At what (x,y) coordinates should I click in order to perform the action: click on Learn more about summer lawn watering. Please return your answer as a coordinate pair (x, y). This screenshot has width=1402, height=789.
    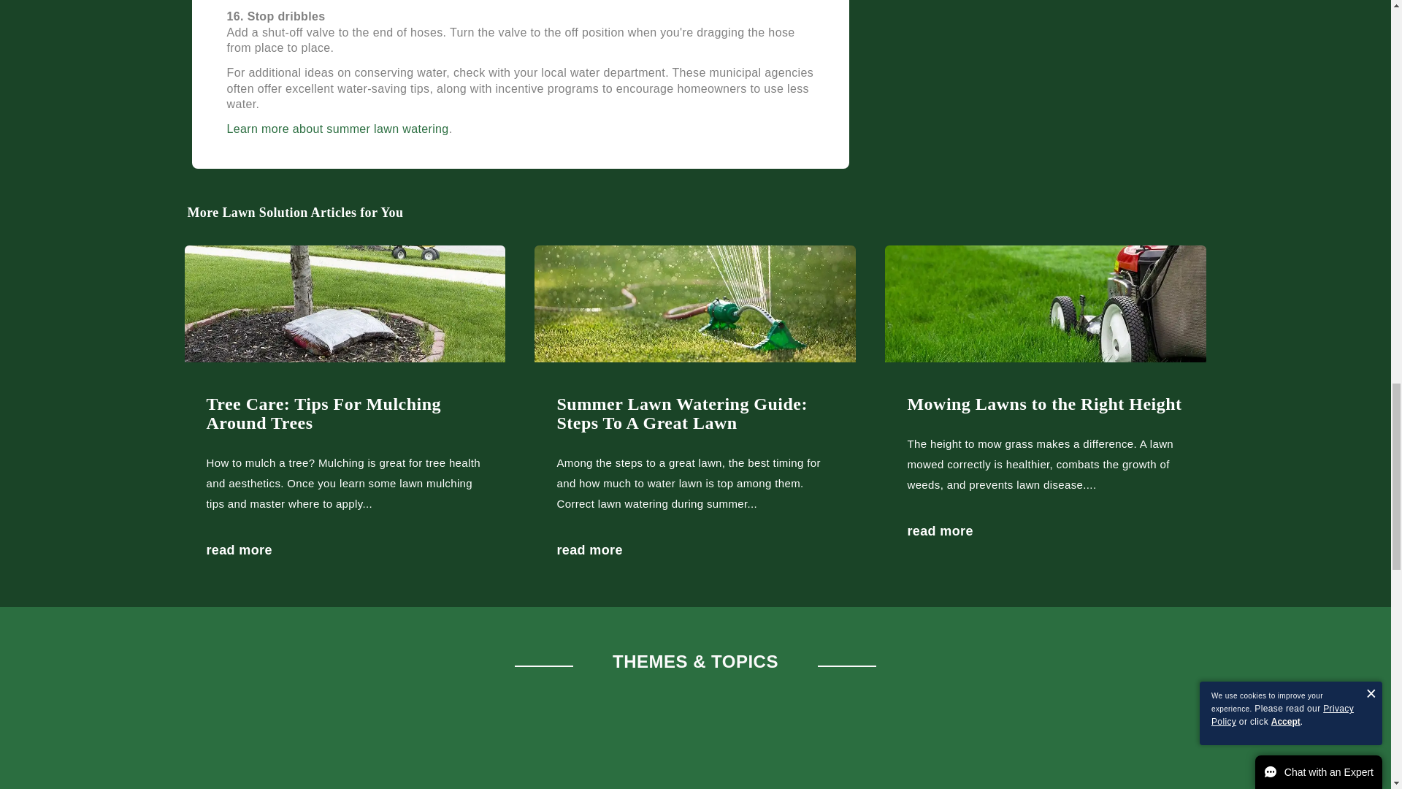
    Looking at the image, I should click on (337, 129).